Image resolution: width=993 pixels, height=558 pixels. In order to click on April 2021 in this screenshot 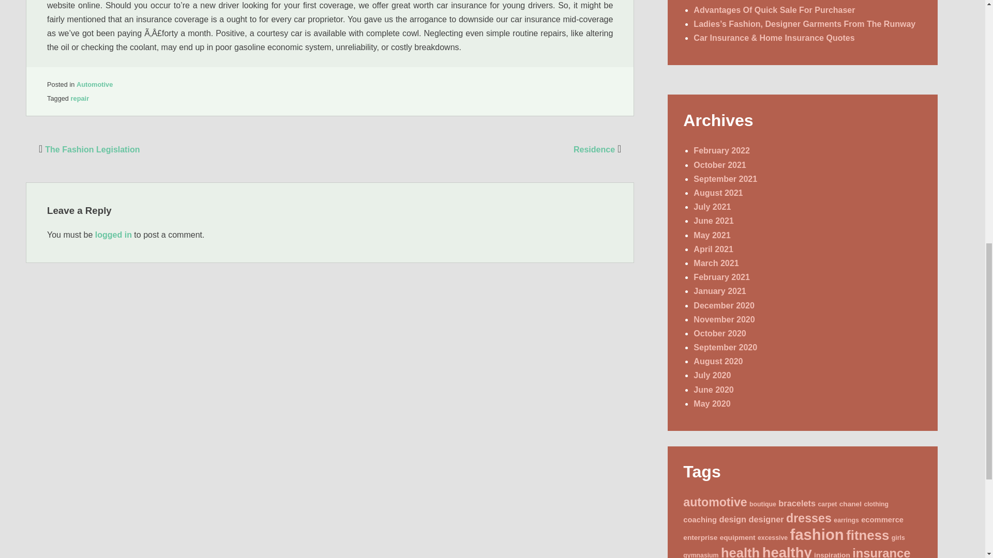, I will do `click(713, 249)`.